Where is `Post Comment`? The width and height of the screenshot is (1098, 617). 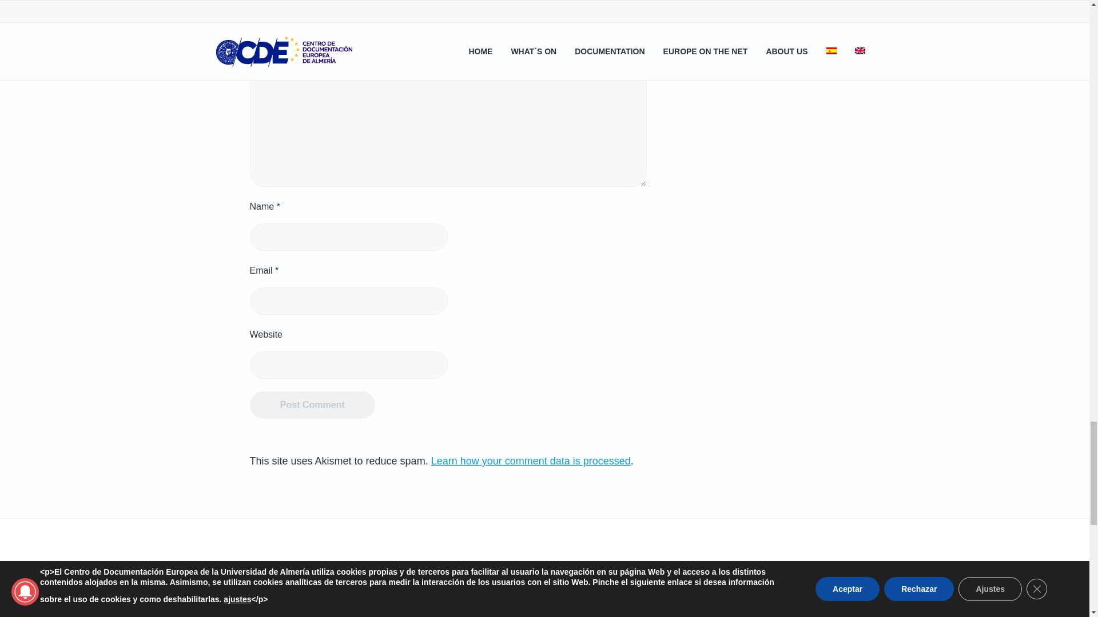 Post Comment is located at coordinates (312, 404).